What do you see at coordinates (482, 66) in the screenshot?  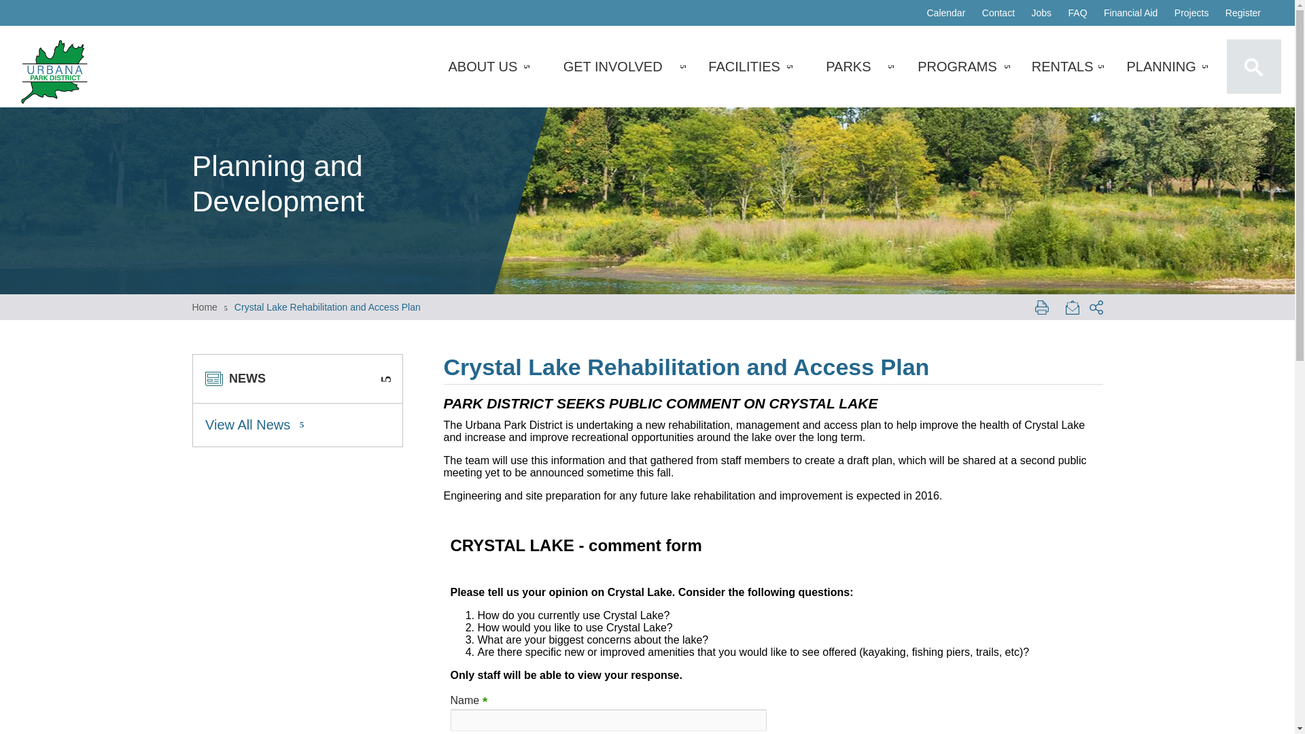 I see `ABOUT US` at bounding box center [482, 66].